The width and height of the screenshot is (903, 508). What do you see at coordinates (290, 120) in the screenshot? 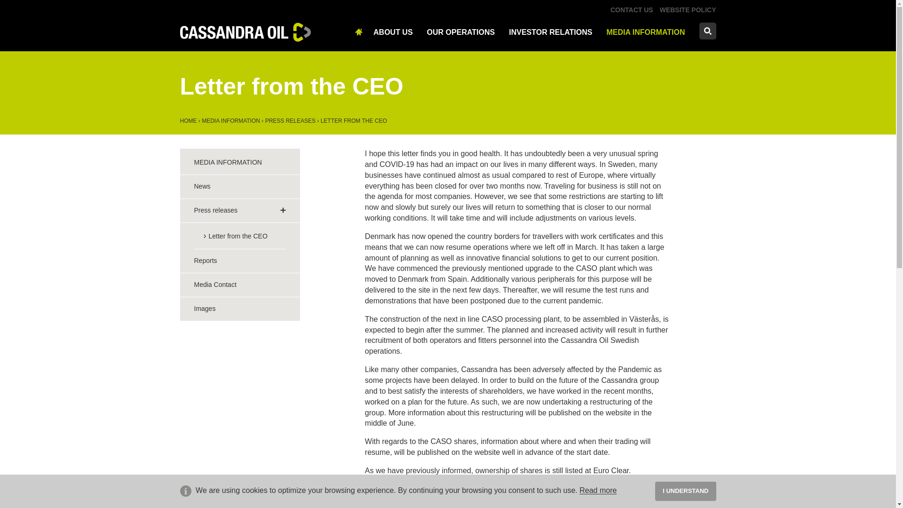
I see `Press releases` at bounding box center [290, 120].